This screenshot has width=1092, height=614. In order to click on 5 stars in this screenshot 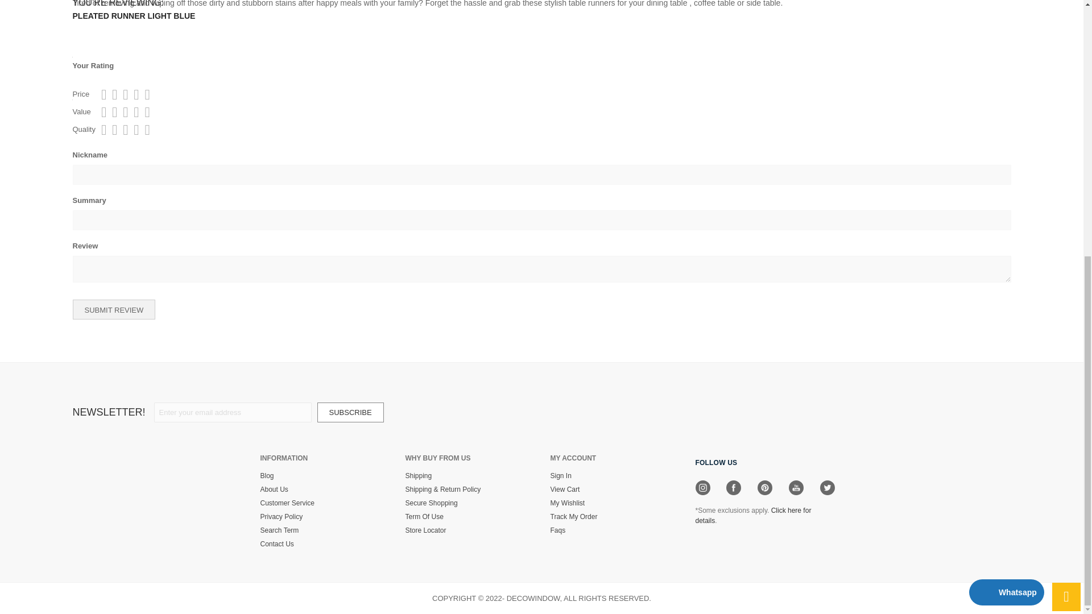, I will do `click(127, 94)`.